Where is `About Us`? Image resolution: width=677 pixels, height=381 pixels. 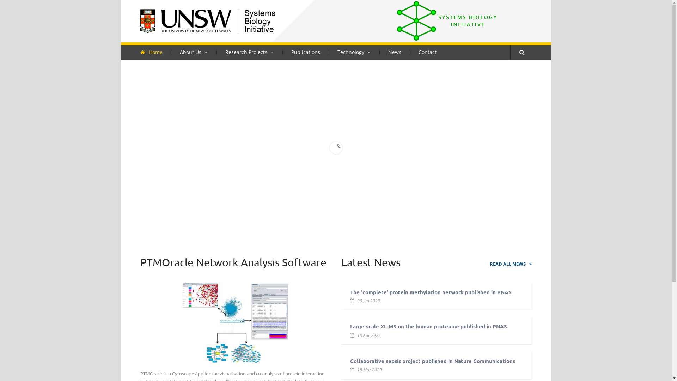 About Us is located at coordinates (193, 52).